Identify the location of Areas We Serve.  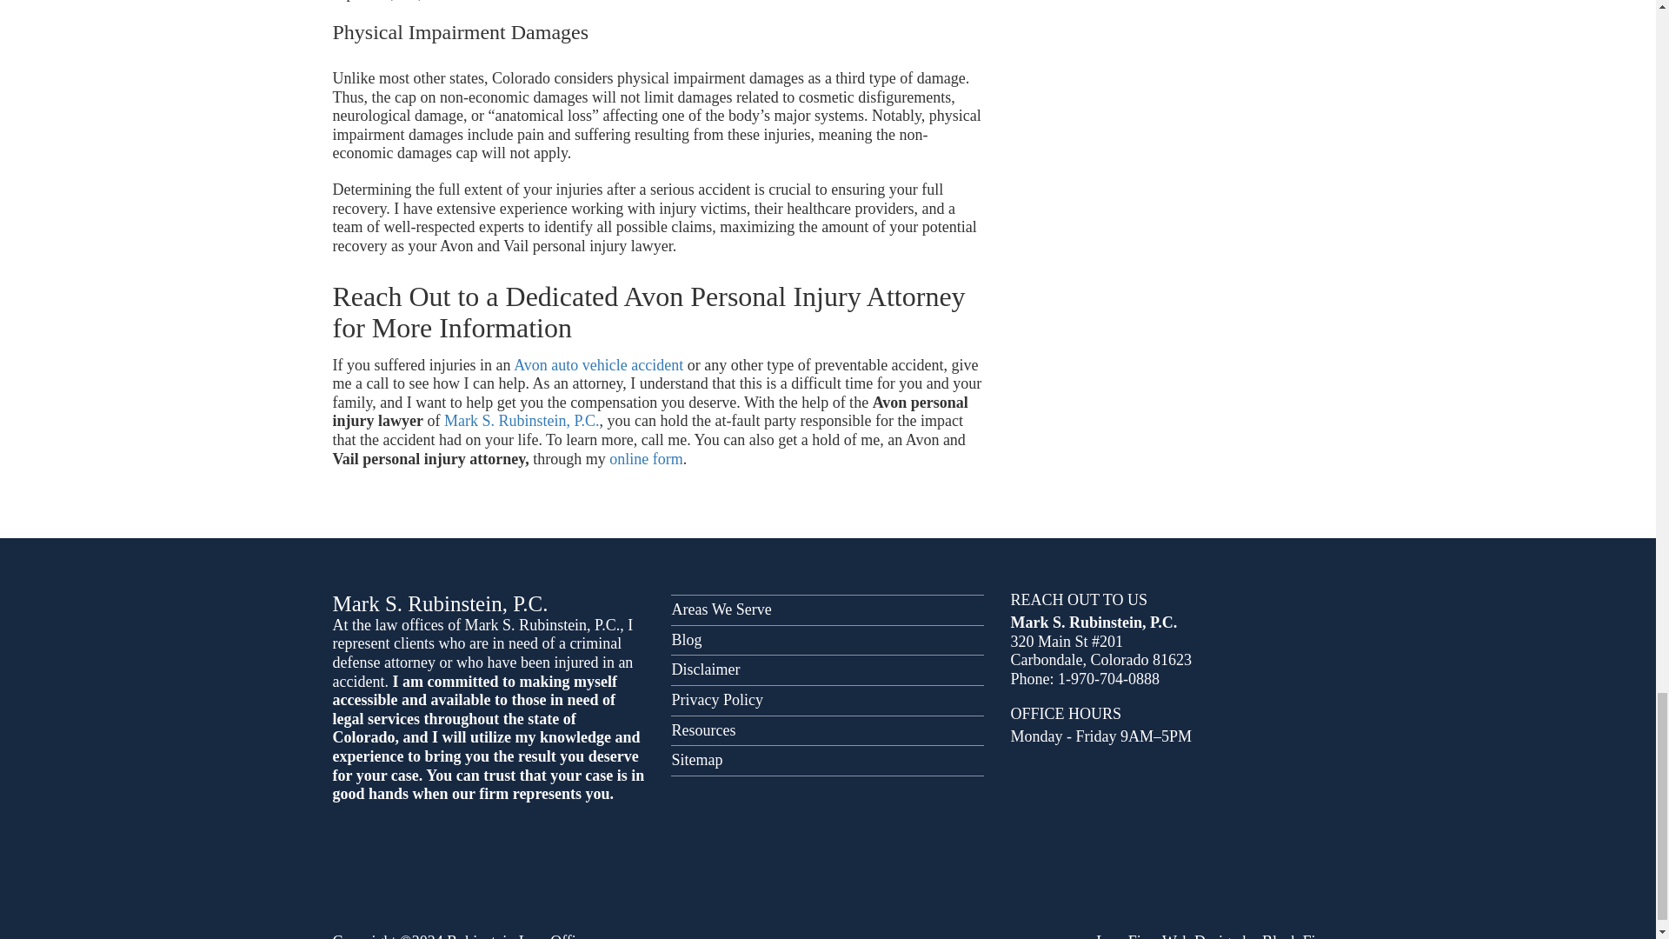
(828, 610).